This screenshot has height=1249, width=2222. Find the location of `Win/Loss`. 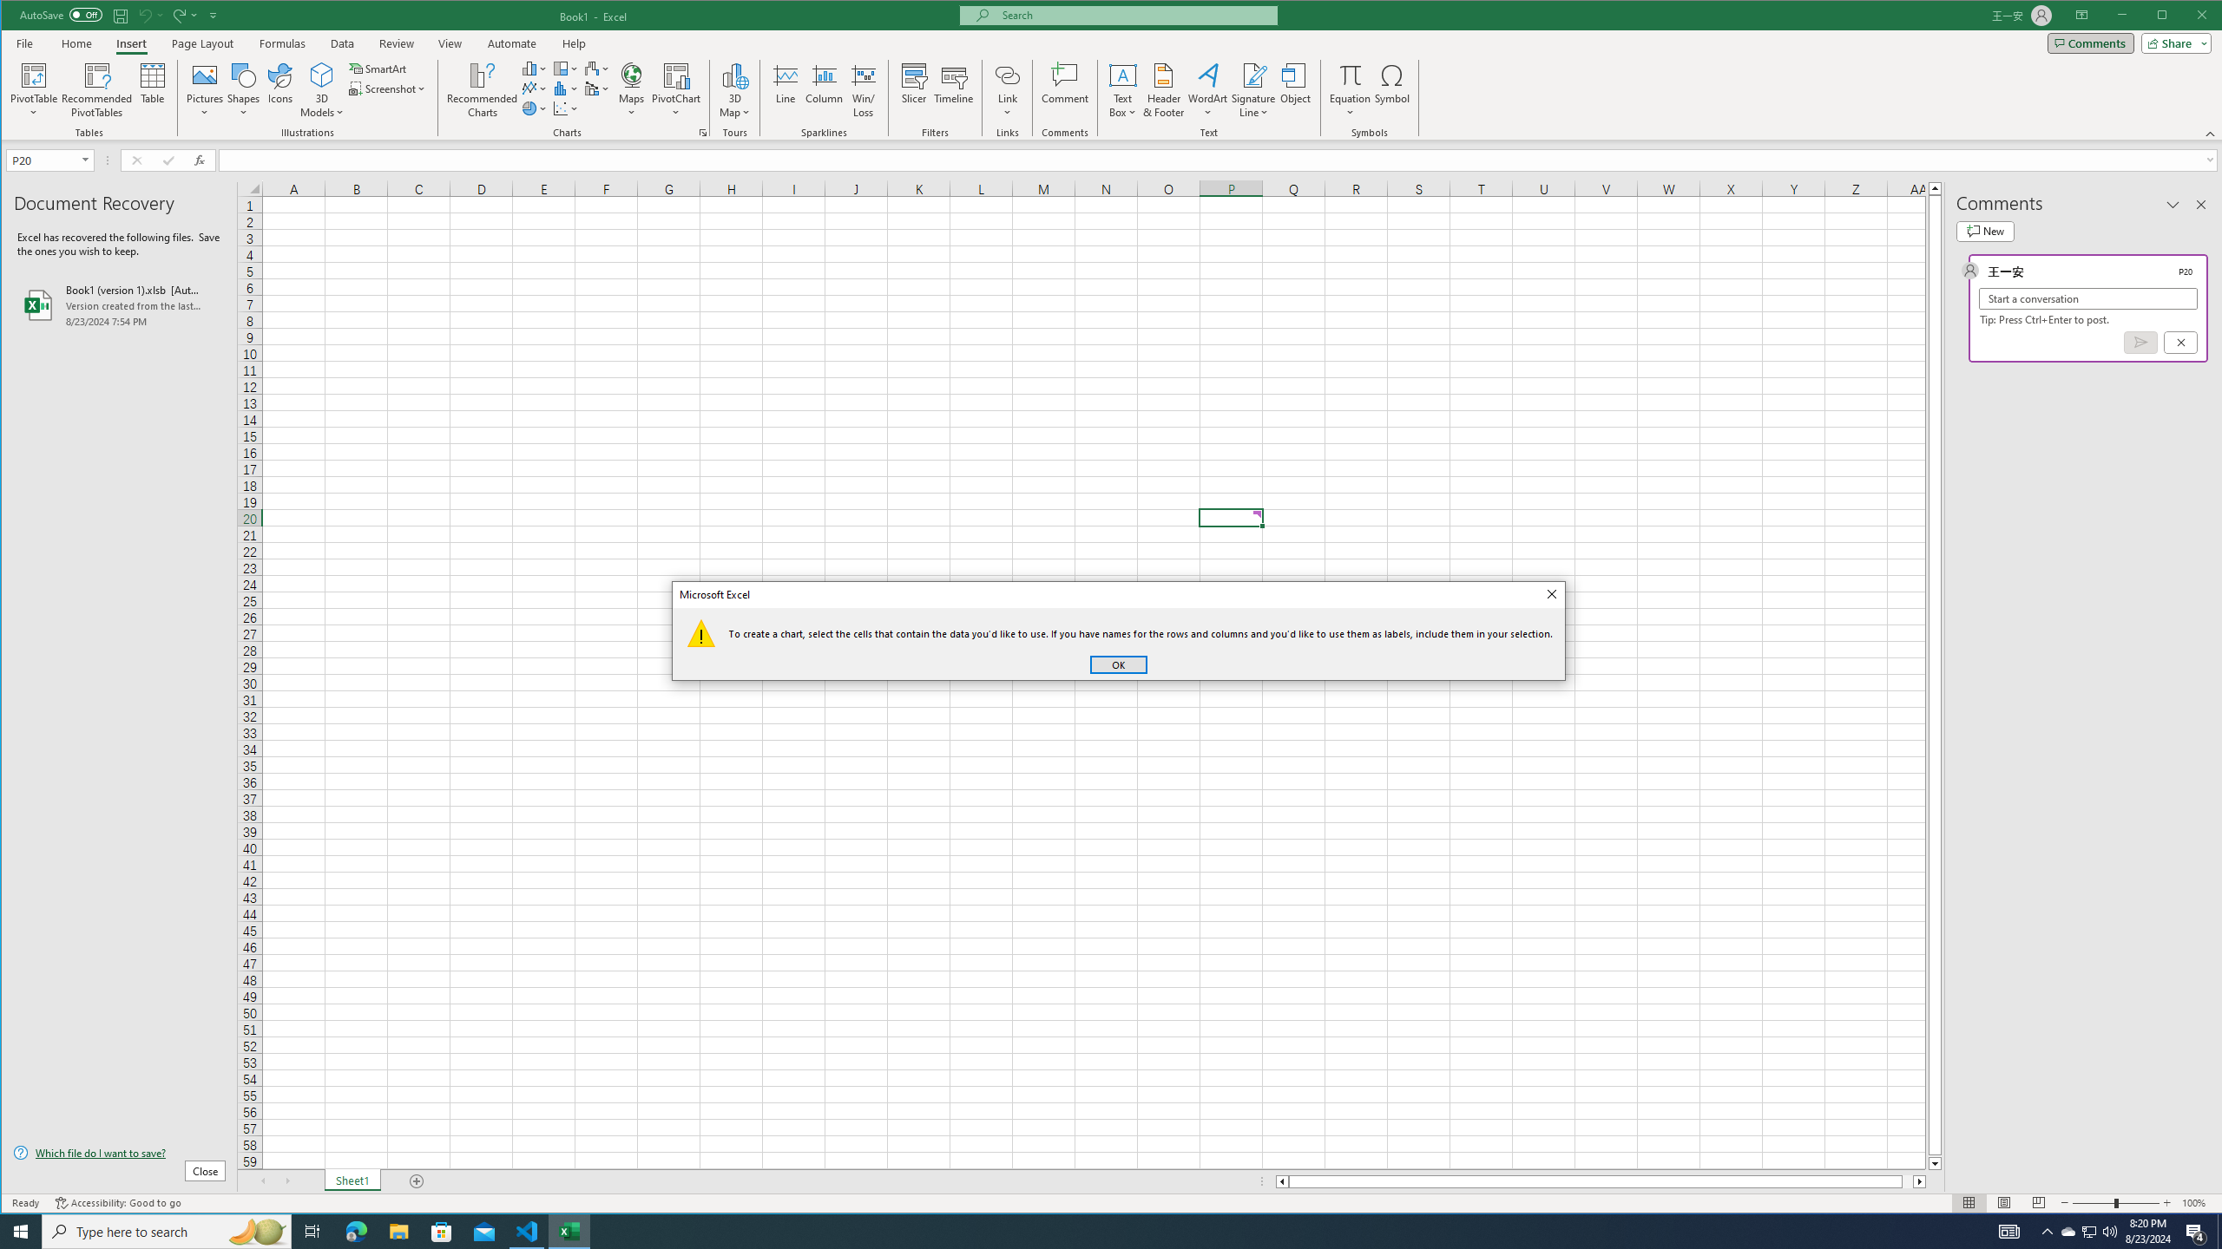

Win/Loss is located at coordinates (863, 90).